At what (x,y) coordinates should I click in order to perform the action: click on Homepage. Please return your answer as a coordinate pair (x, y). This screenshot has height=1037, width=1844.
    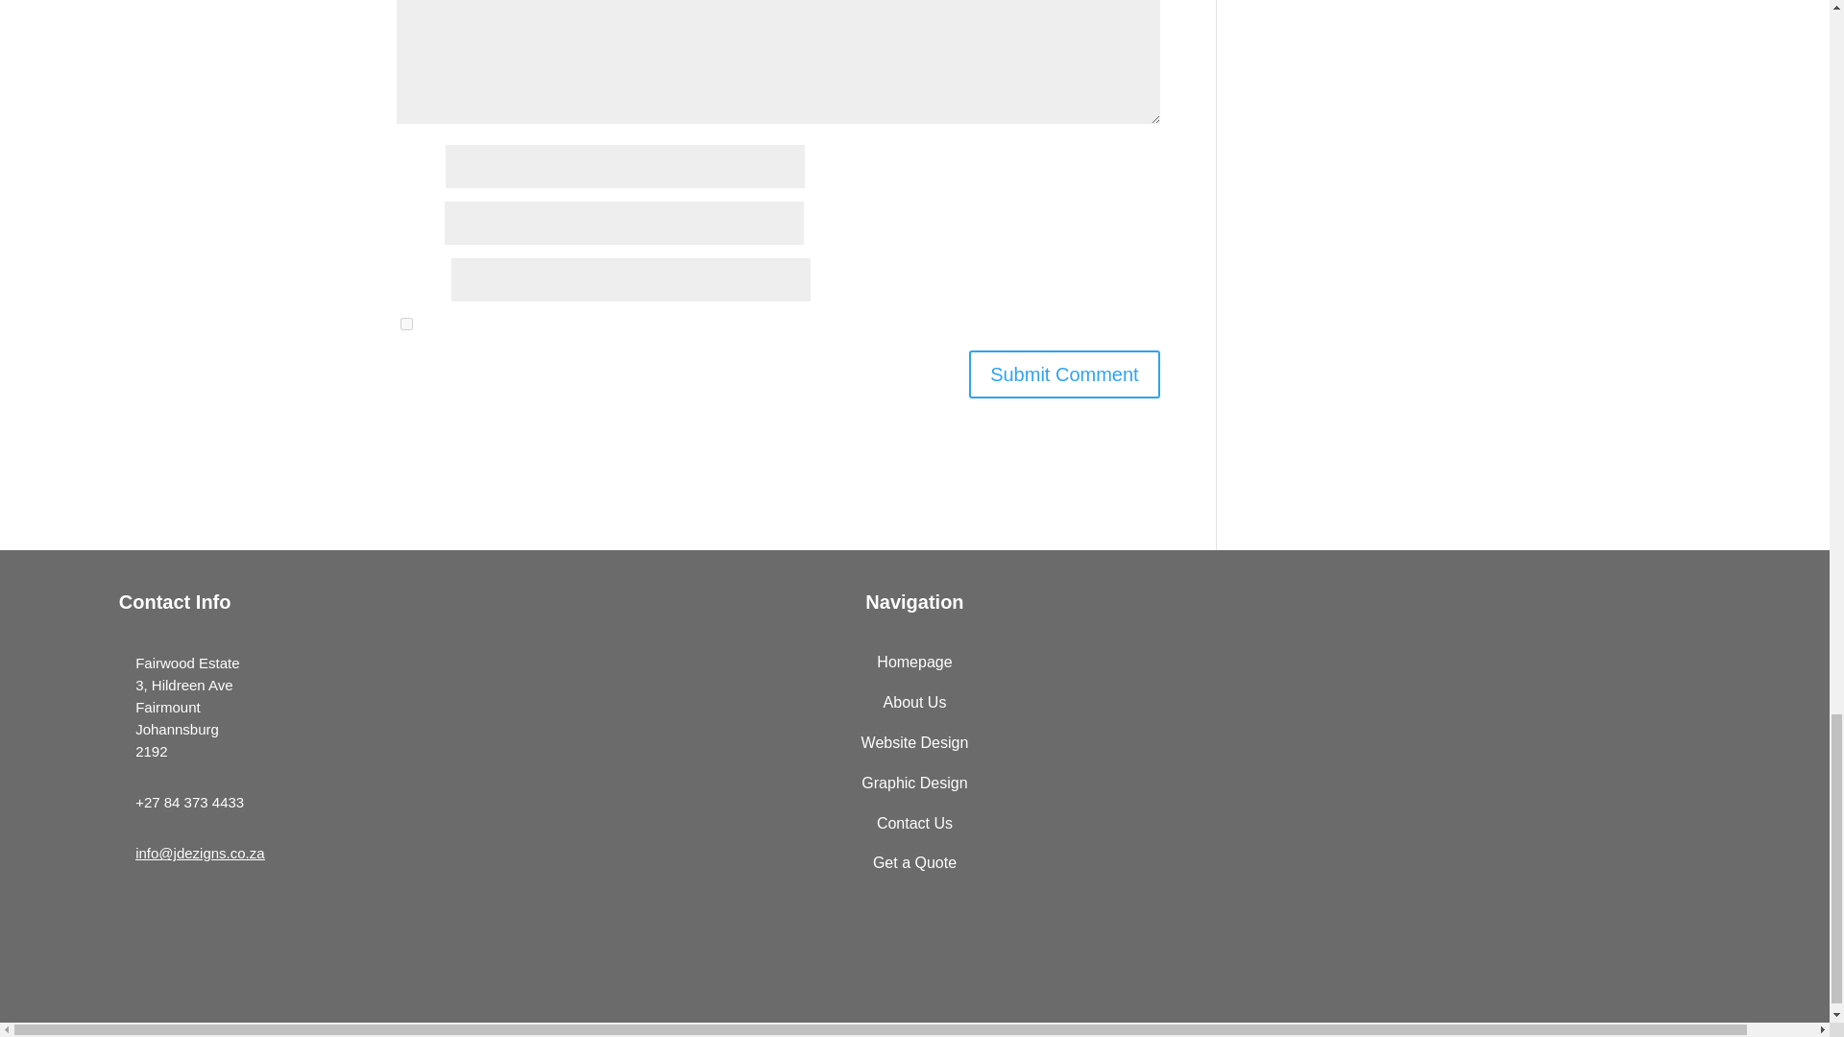
    Looking at the image, I should click on (914, 662).